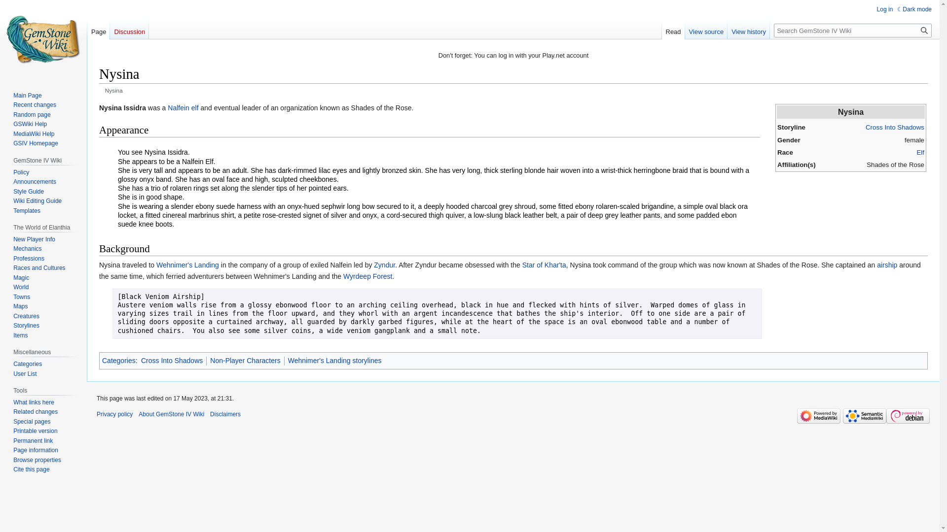 The image size is (947, 532). I want to click on Random page, so click(32, 114).